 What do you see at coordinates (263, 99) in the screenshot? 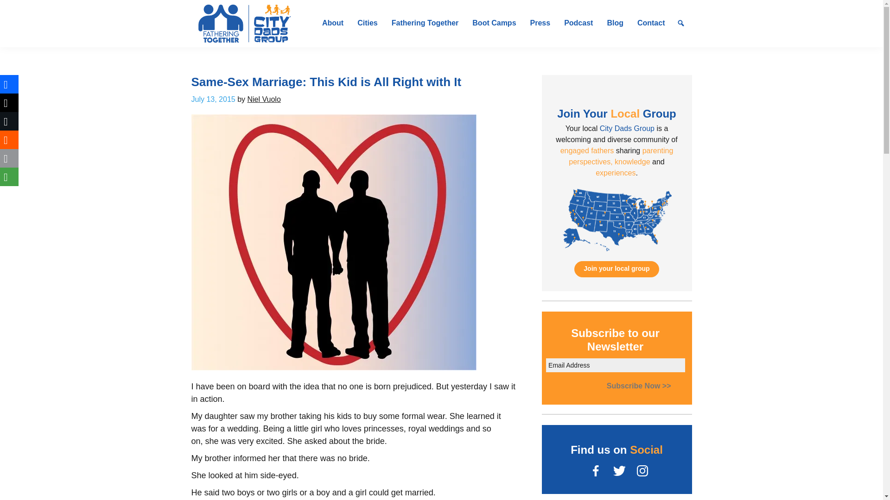
I see `Niel Vuolo` at bounding box center [263, 99].